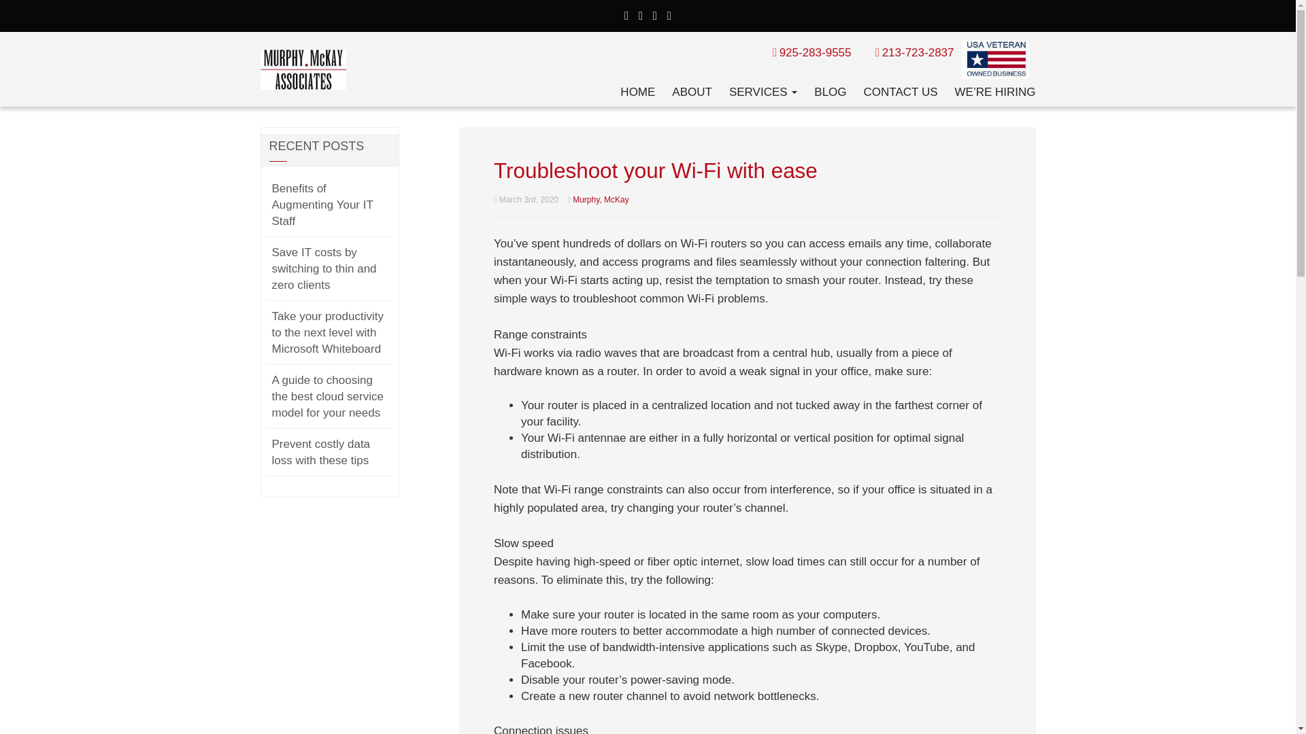 This screenshot has width=1306, height=734. I want to click on SERVICES, so click(763, 92).